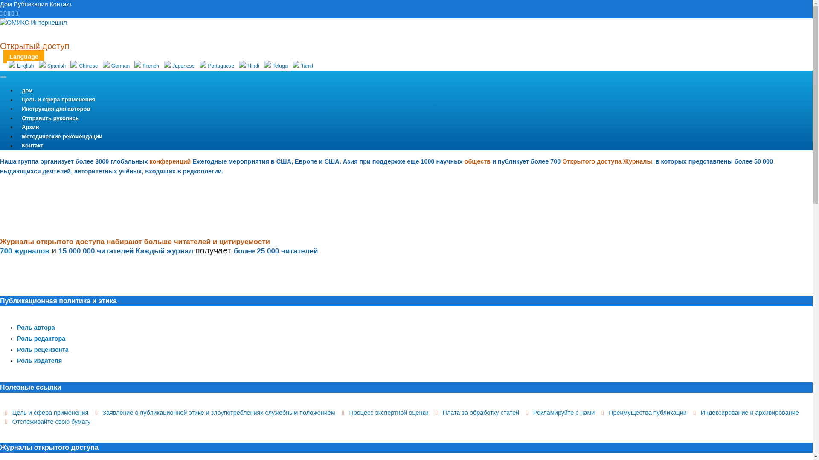 The image size is (819, 460). I want to click on Portuguese, so click(218, 66).